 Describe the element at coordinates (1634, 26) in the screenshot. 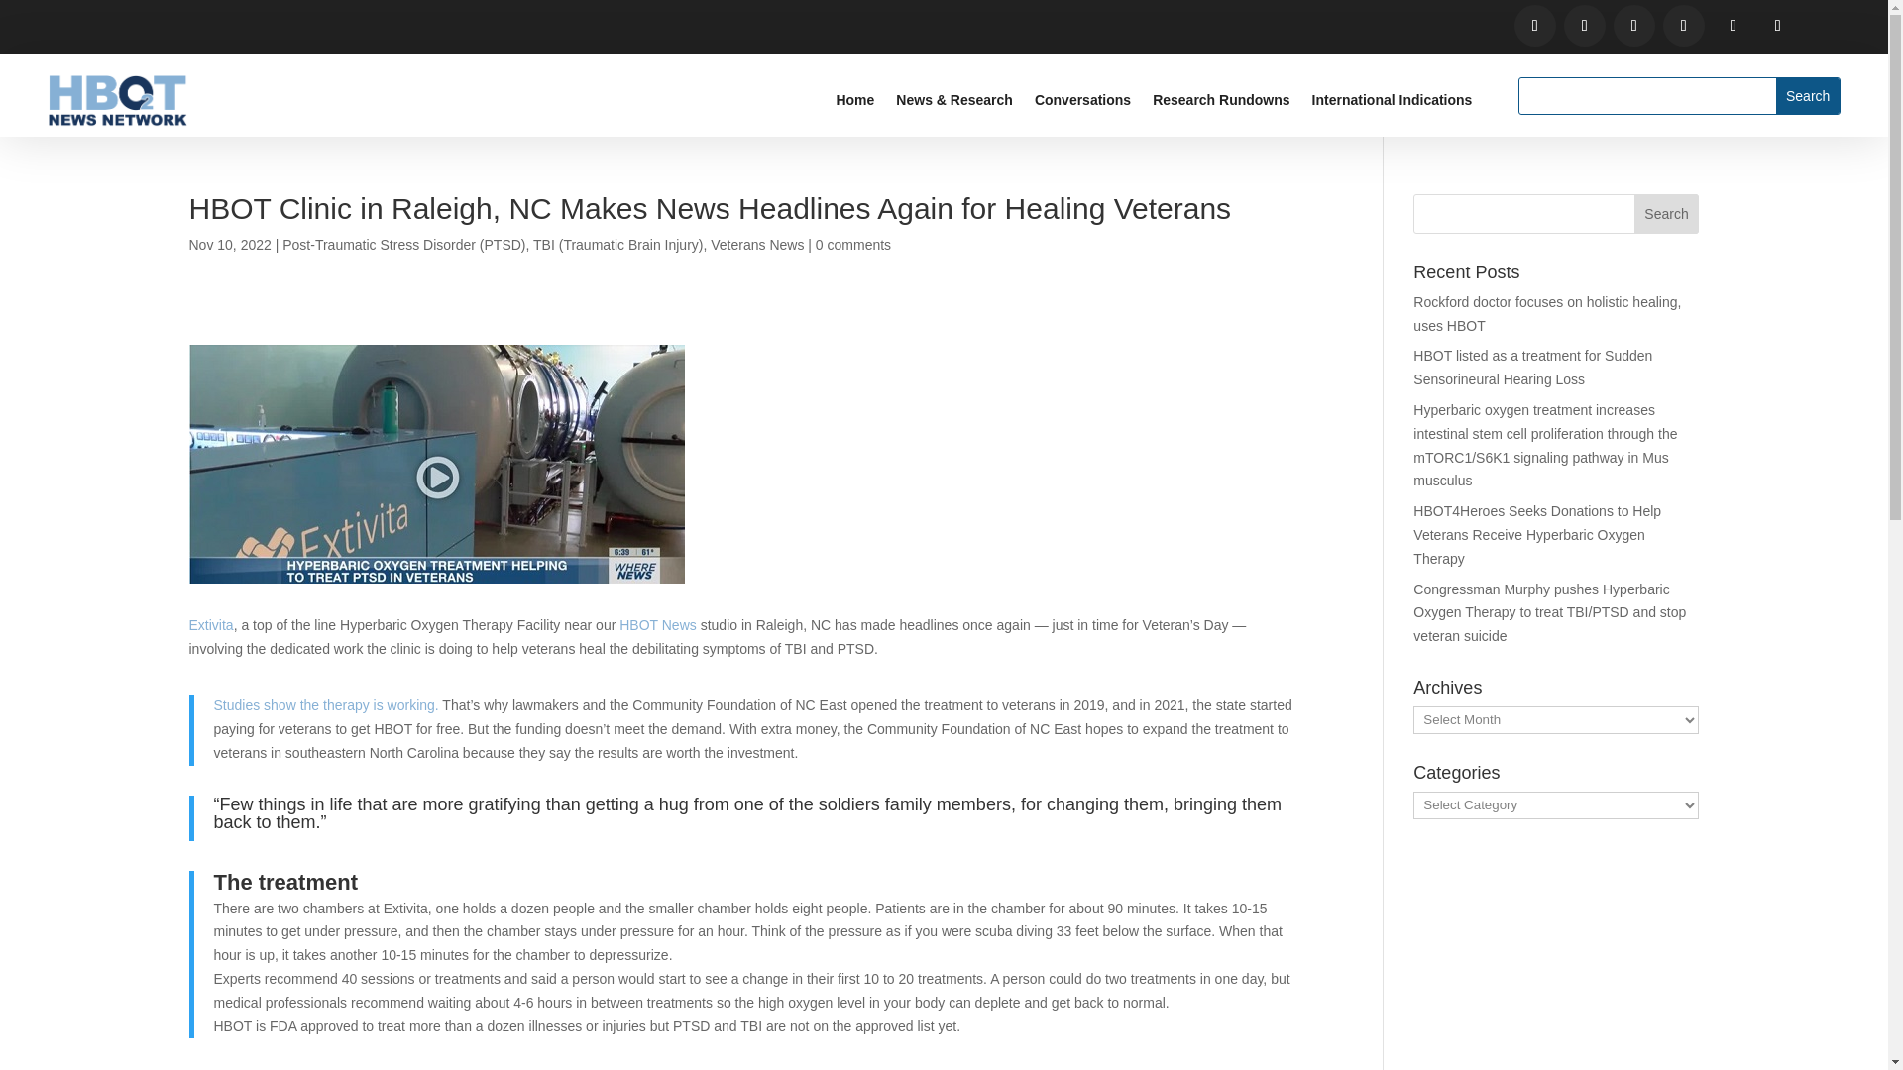

I see `Follow on Instagram` at that location.